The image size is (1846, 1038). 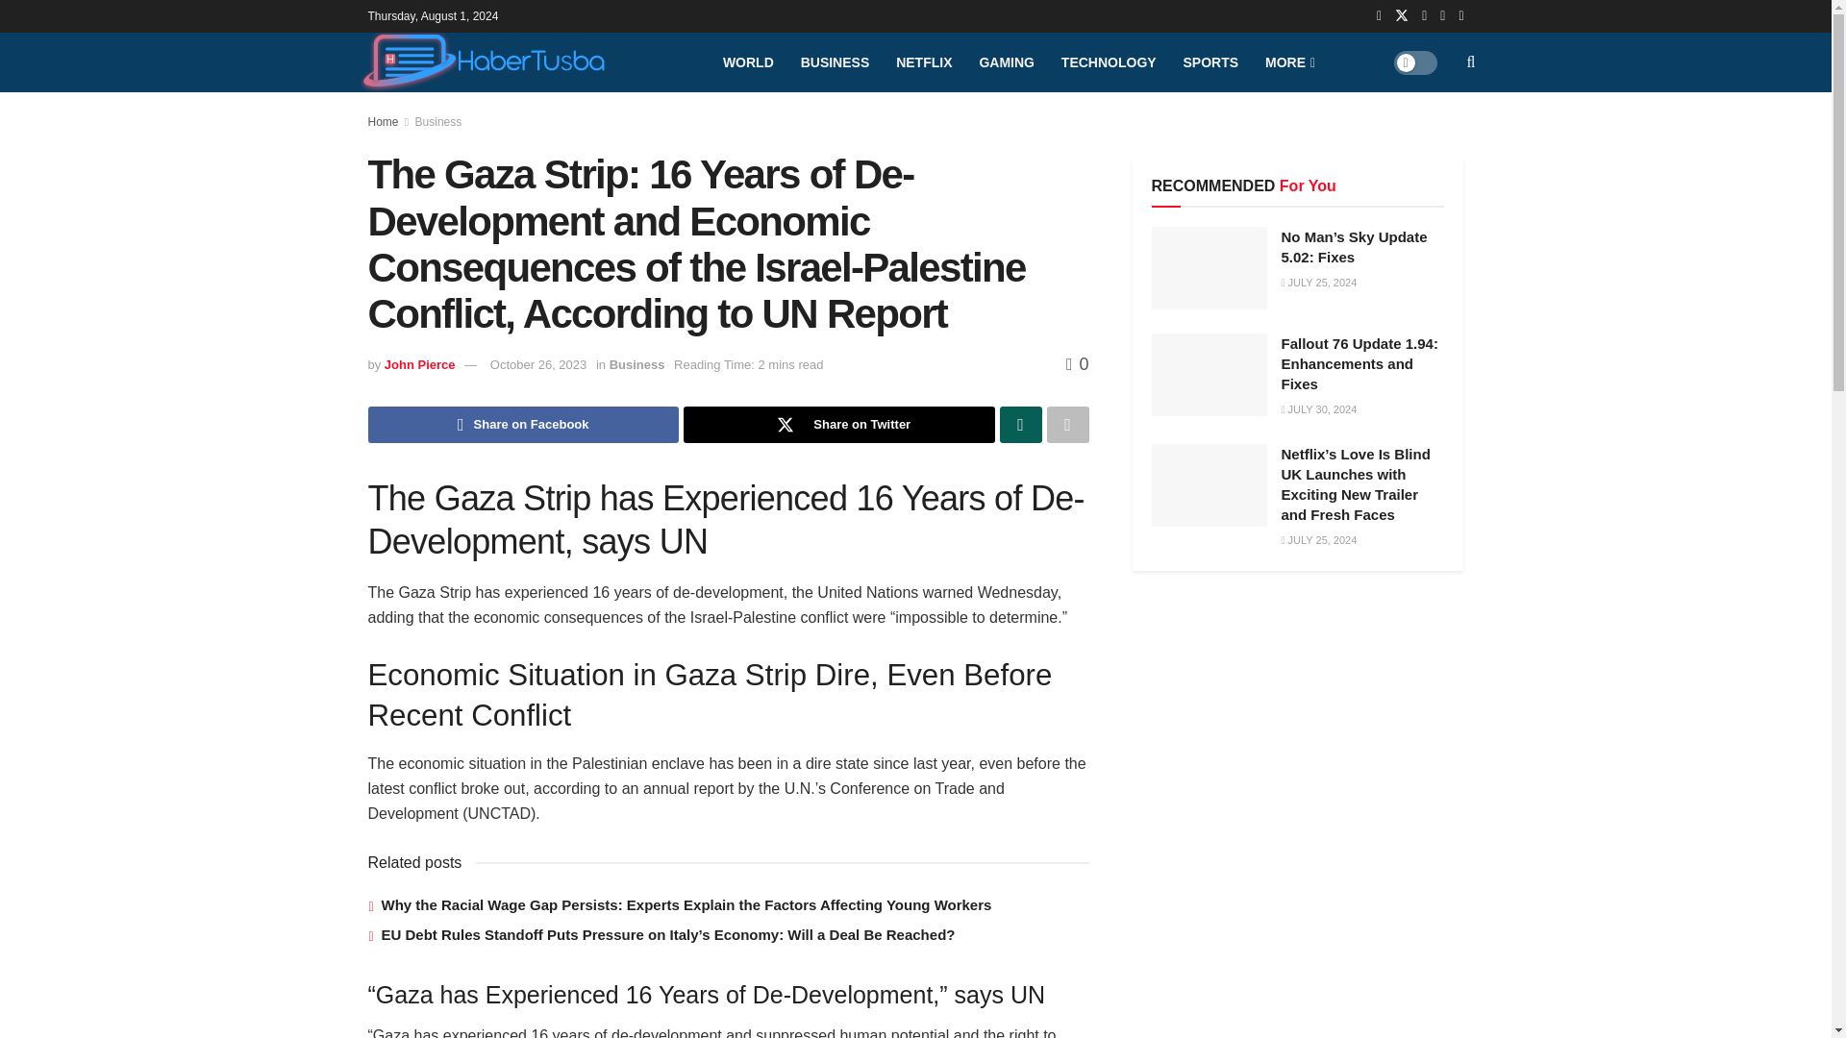 I want to click on SPORTS, so click(x=1210, y=62).